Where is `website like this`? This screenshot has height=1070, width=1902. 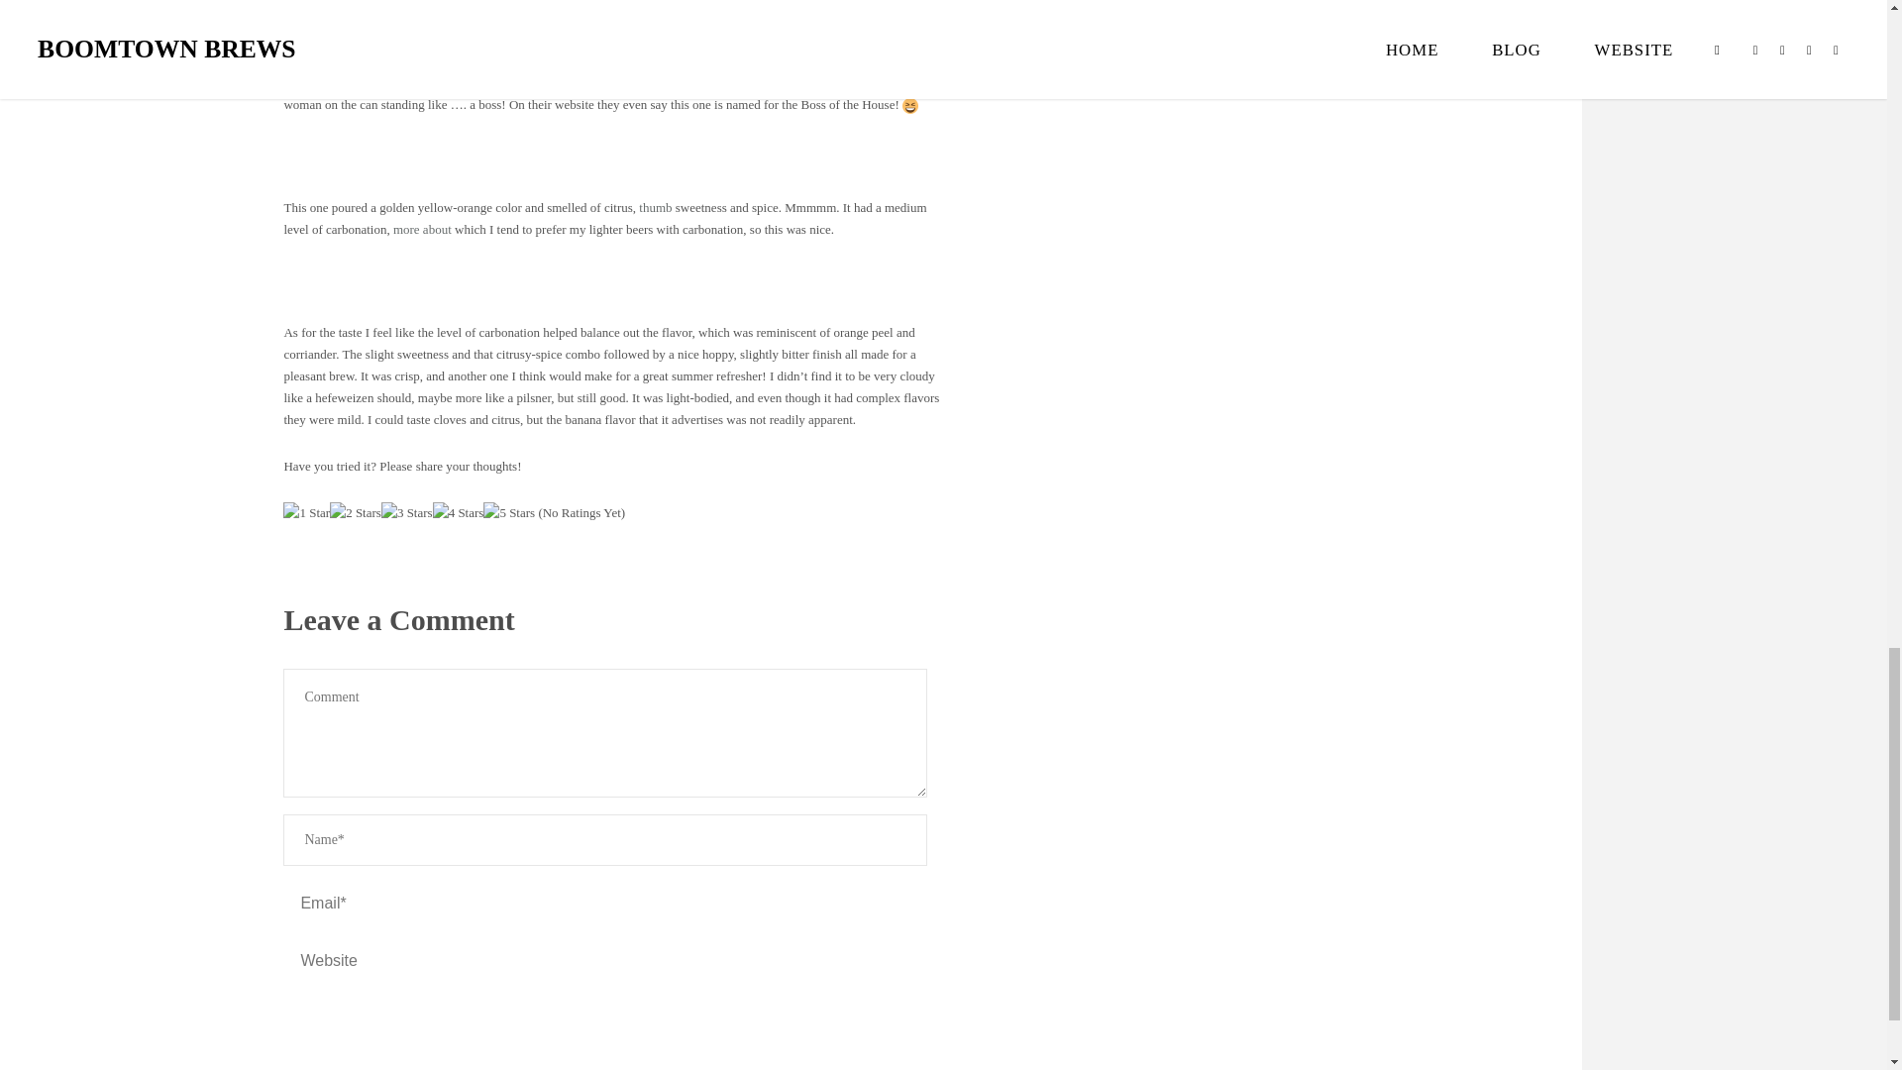 website like this is located at coordinates (599, 61).